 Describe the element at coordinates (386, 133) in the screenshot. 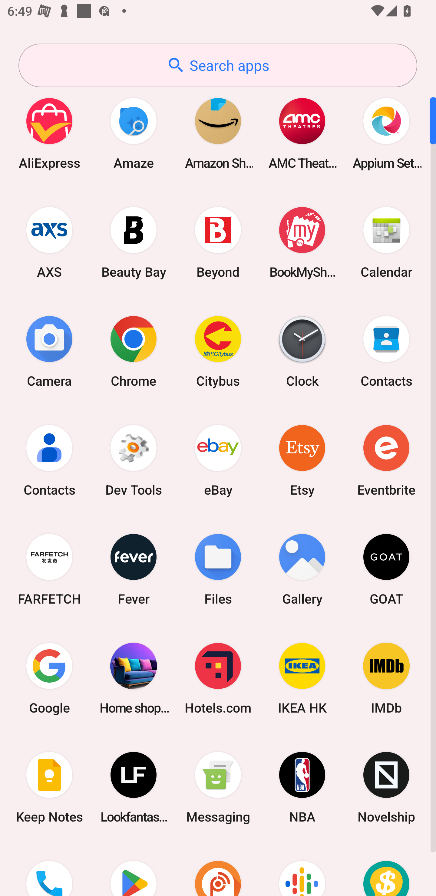

I see `Appium Settings` at that location.